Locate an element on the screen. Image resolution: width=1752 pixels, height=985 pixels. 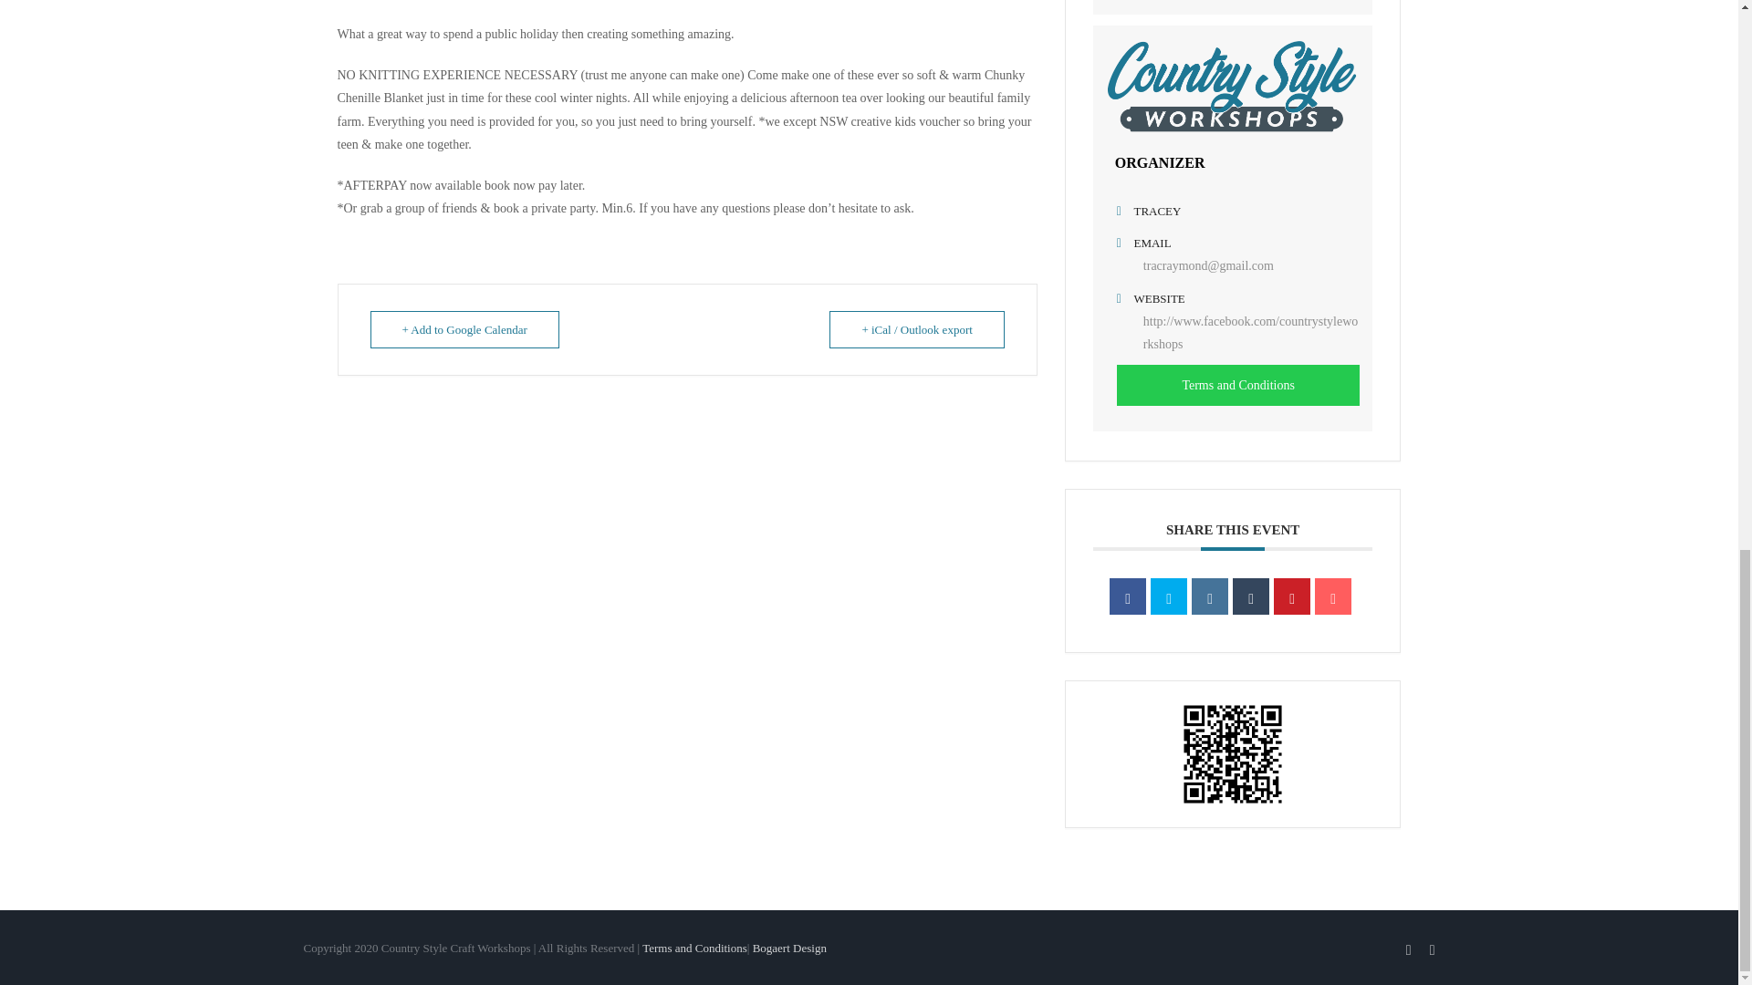
Share on Facebook is located at coordinates (1127, 596).